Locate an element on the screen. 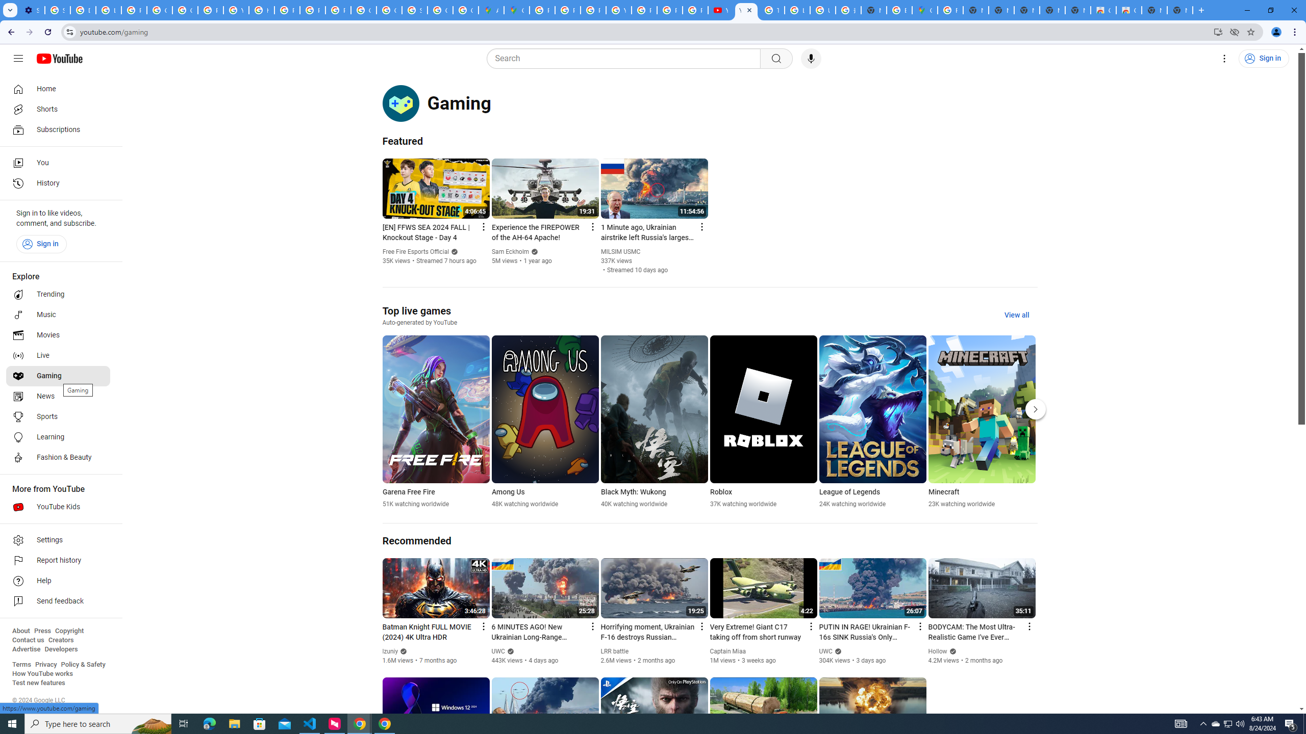 This screenshot has height=734, width=1306. Install YouTube is located at coordinates (1218, 32).